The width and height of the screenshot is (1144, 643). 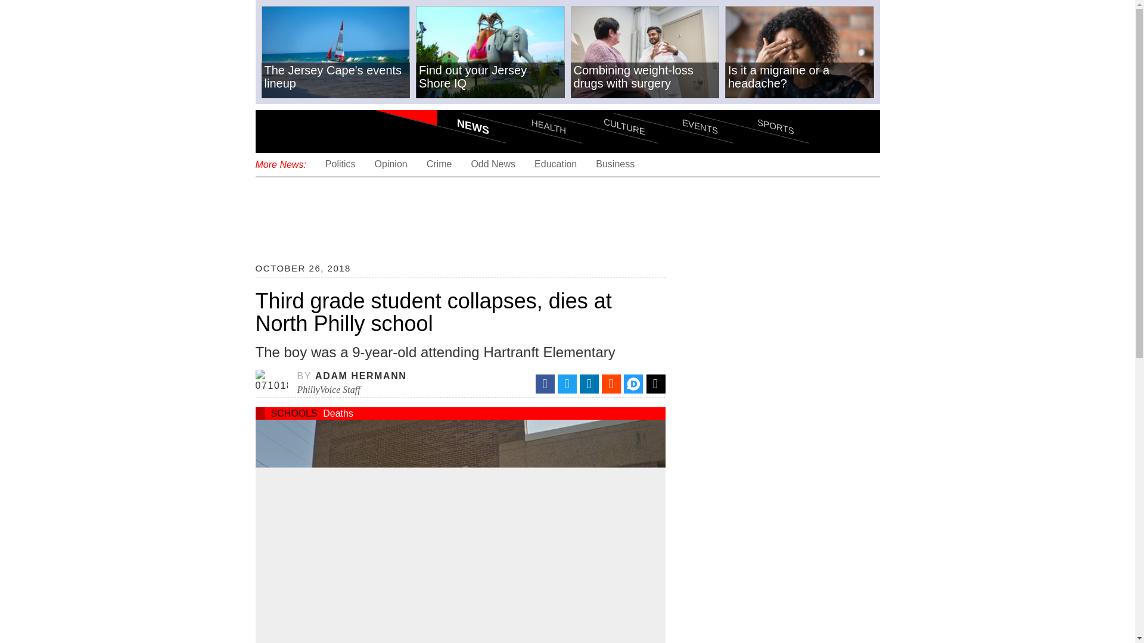 What do you see at coordinates (645, 53) in the screenshot?
I see `Combining weight-loss drugs with surgery` at bounding box center [645, 53].